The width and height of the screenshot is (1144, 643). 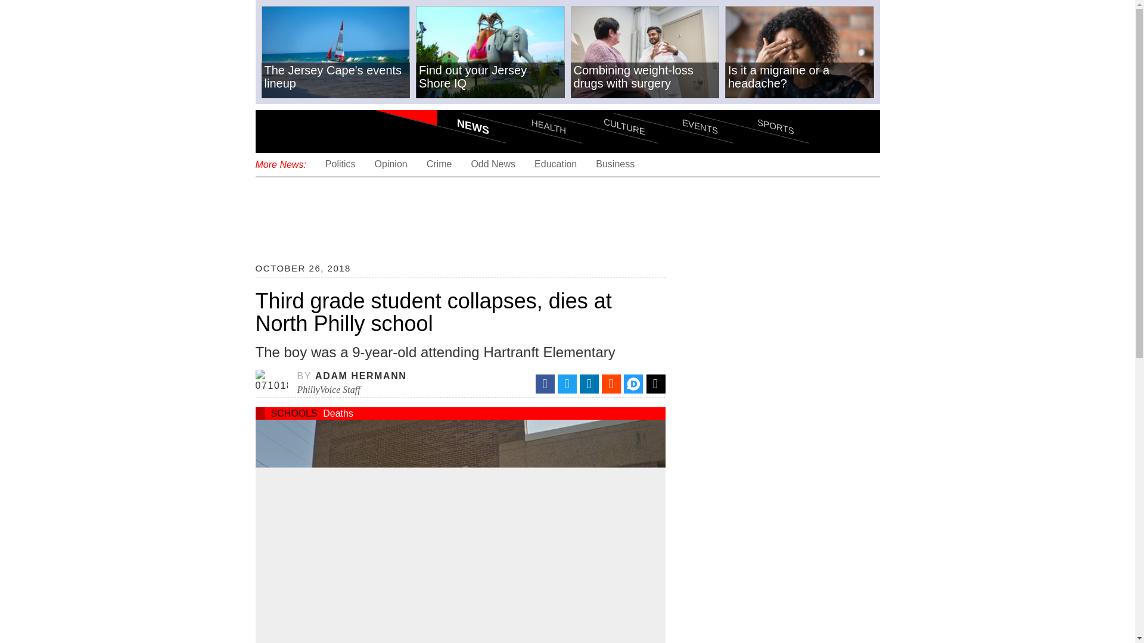 What do you see at coordinates (645, 53) in the screenshot?
I see `Combining weight-loss drugs with surgery` at bounding box center [645, 53].